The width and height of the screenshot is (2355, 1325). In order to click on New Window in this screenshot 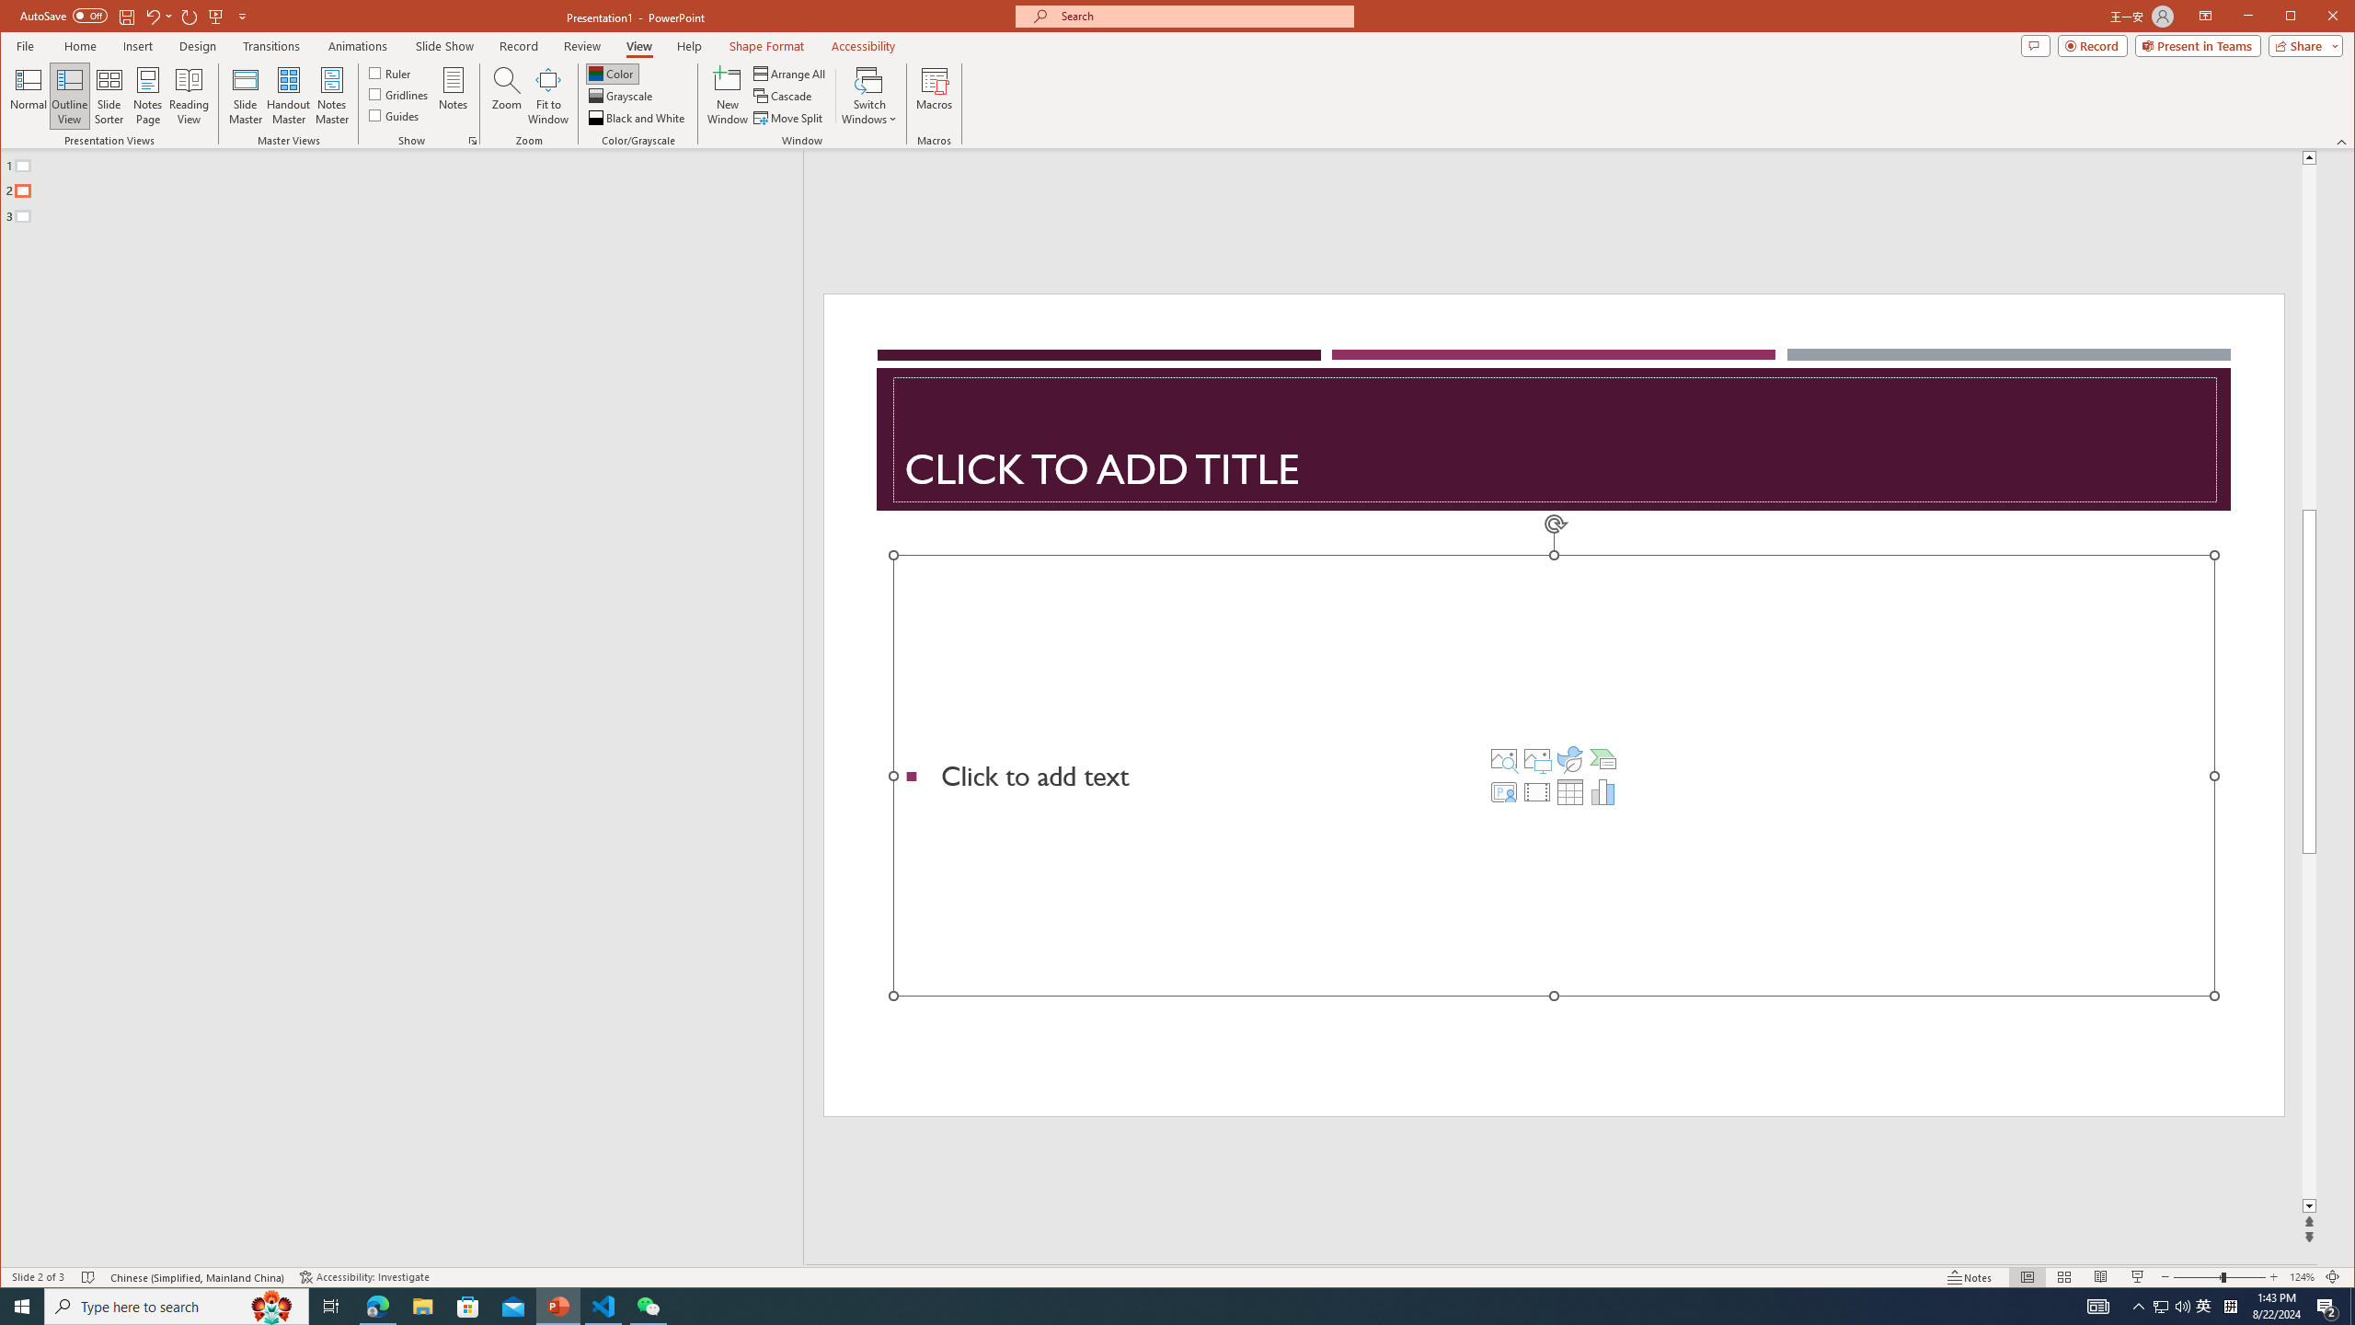, I will do `click(729, 96)`.